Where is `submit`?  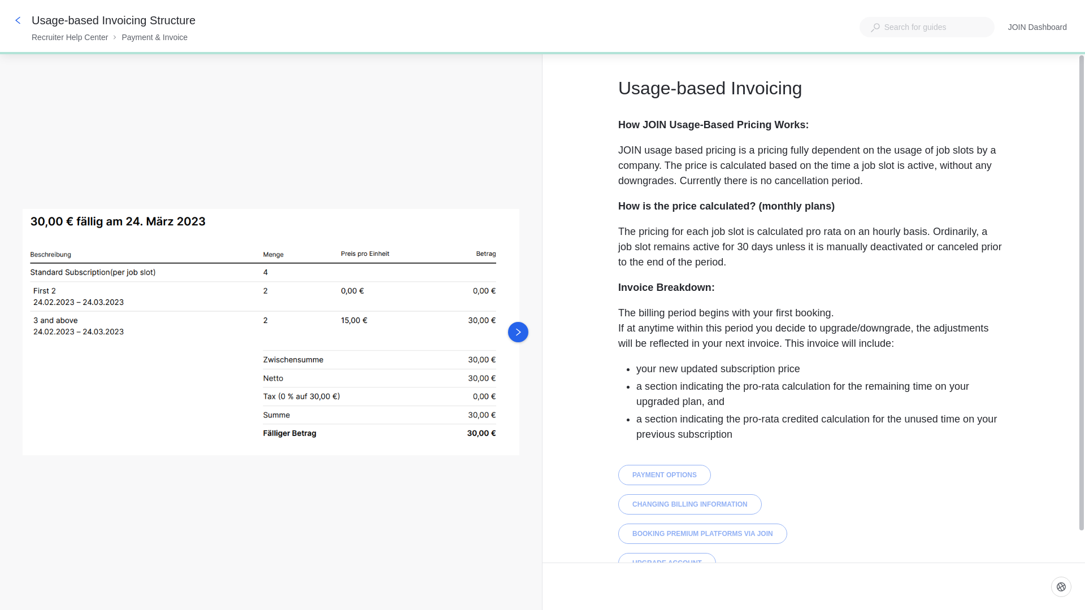 submit is located at coordinates (1061, 586).